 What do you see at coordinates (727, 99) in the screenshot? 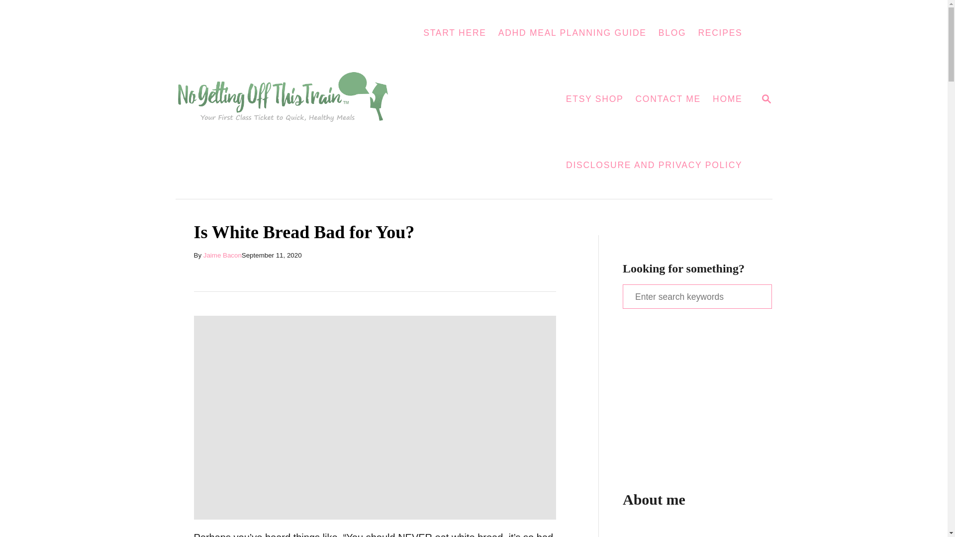
I see `HOME` at bounding box center [727, 99].